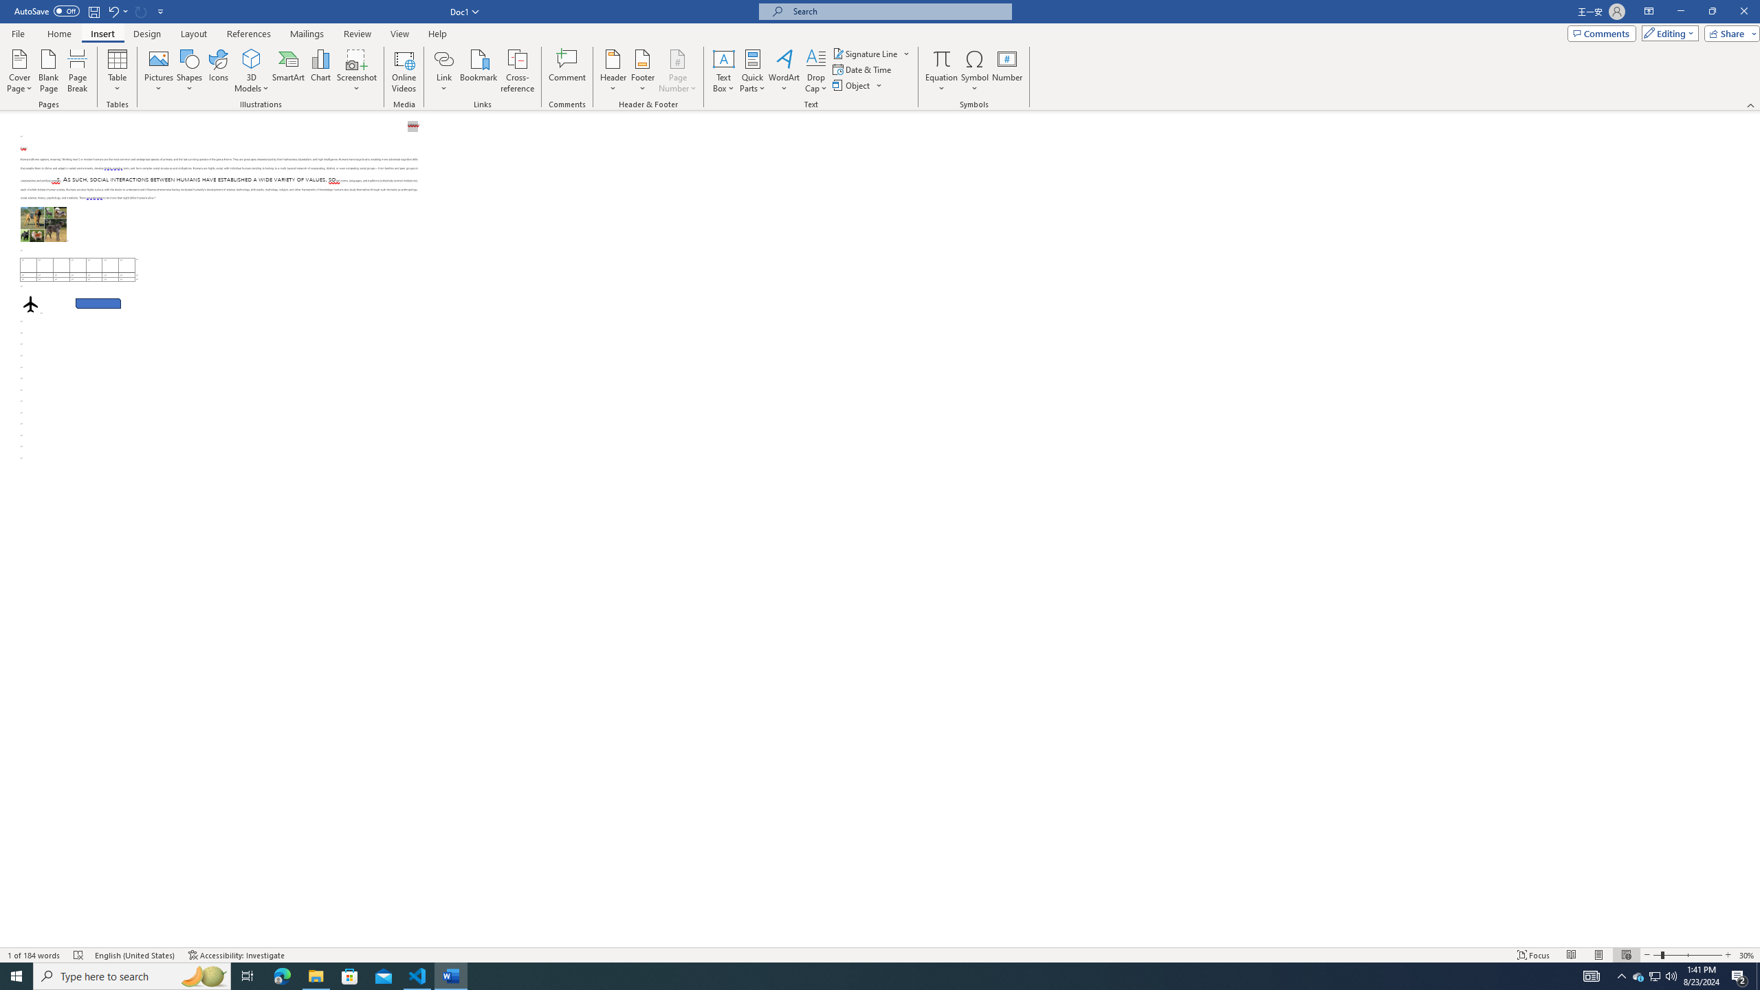  I want to click on Blank Page, so click(49, 71).